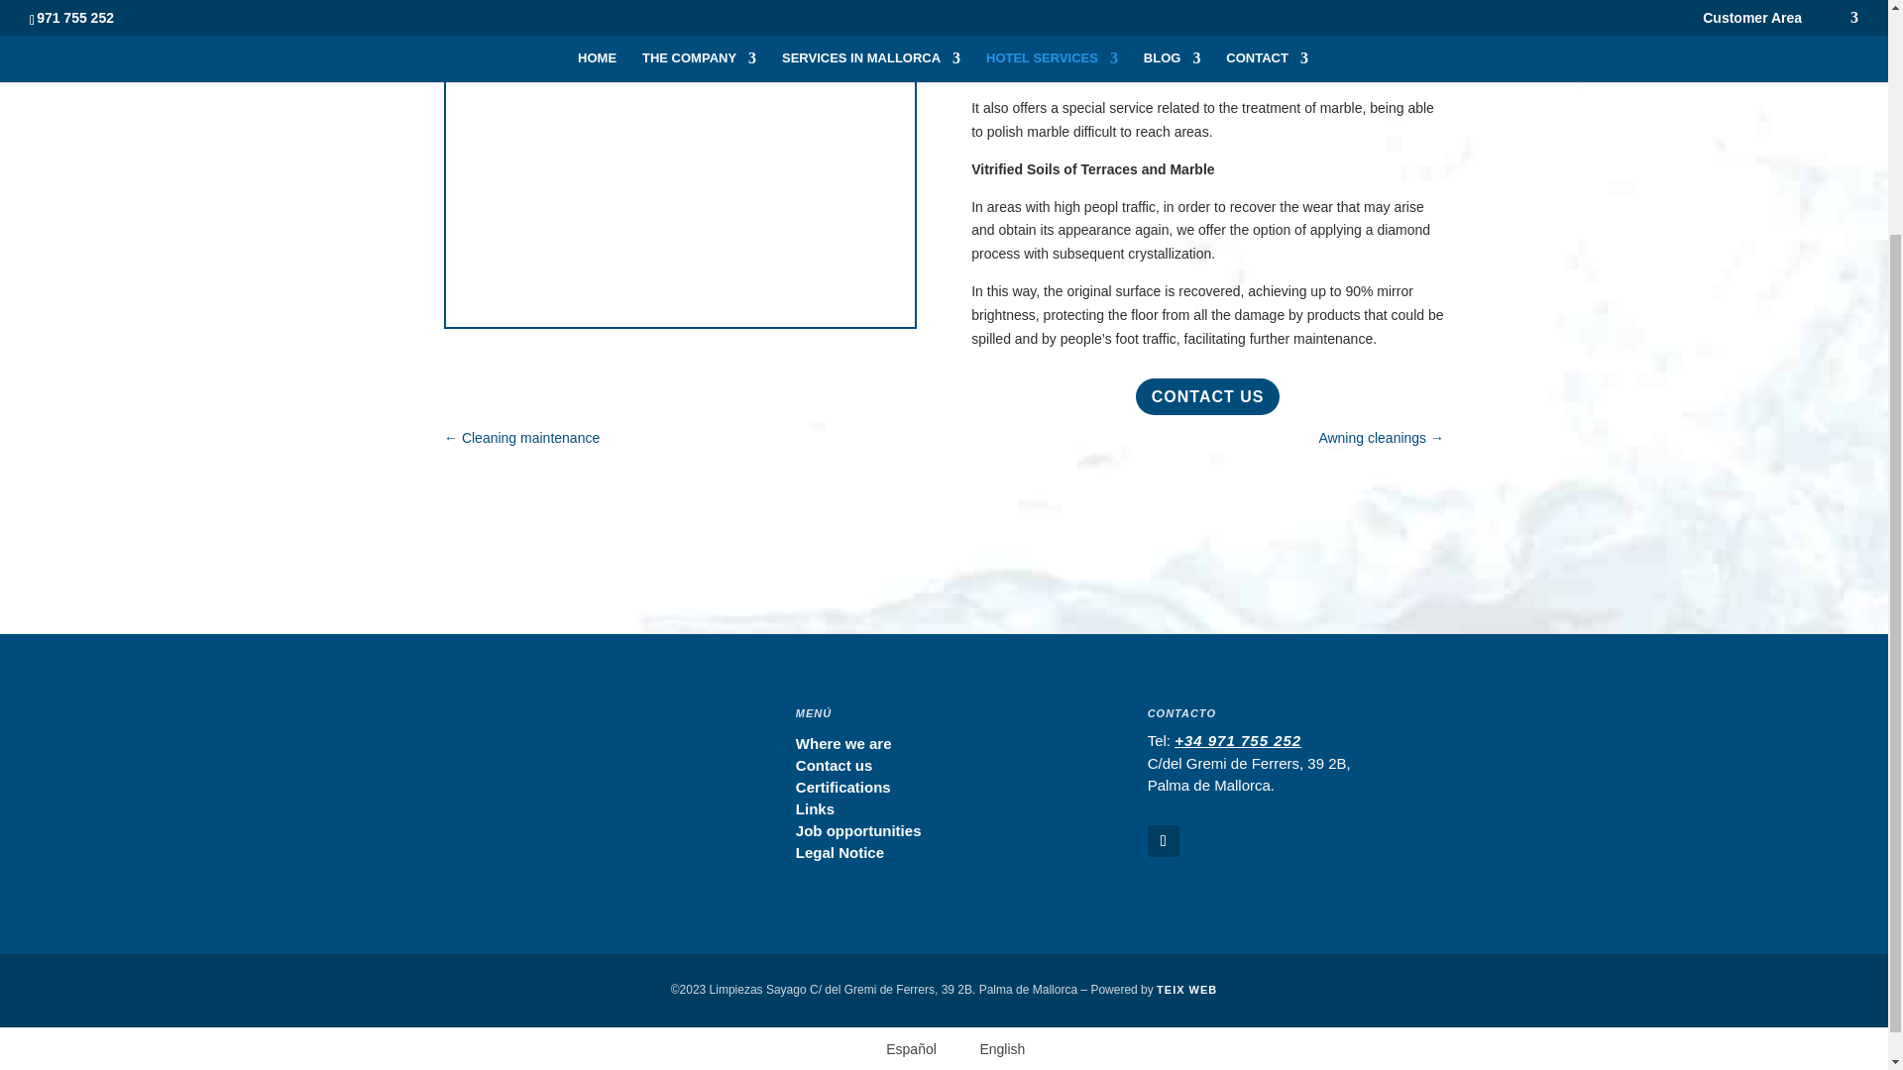  I want to click on Follow on Facebook, so click(1164, 840).